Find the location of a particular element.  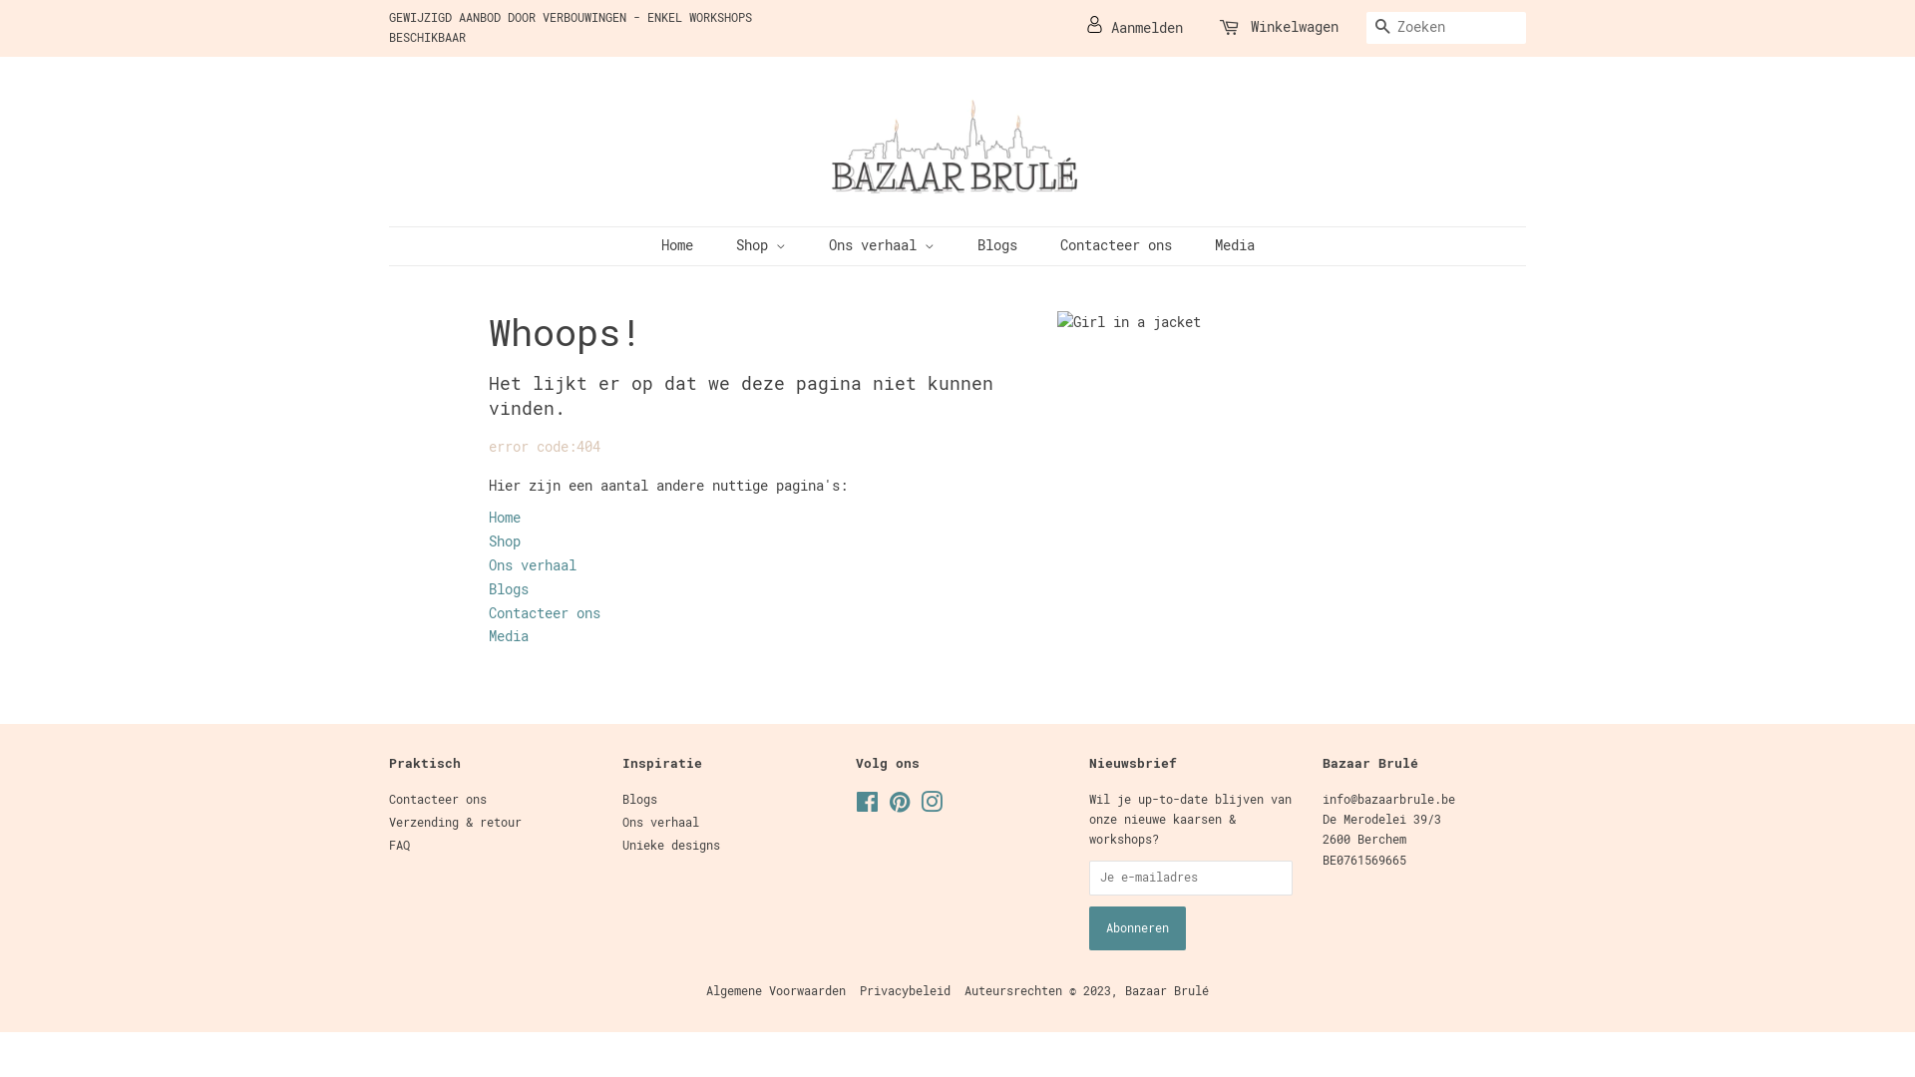

Aanmelden is located at coordinates (1135, 28).